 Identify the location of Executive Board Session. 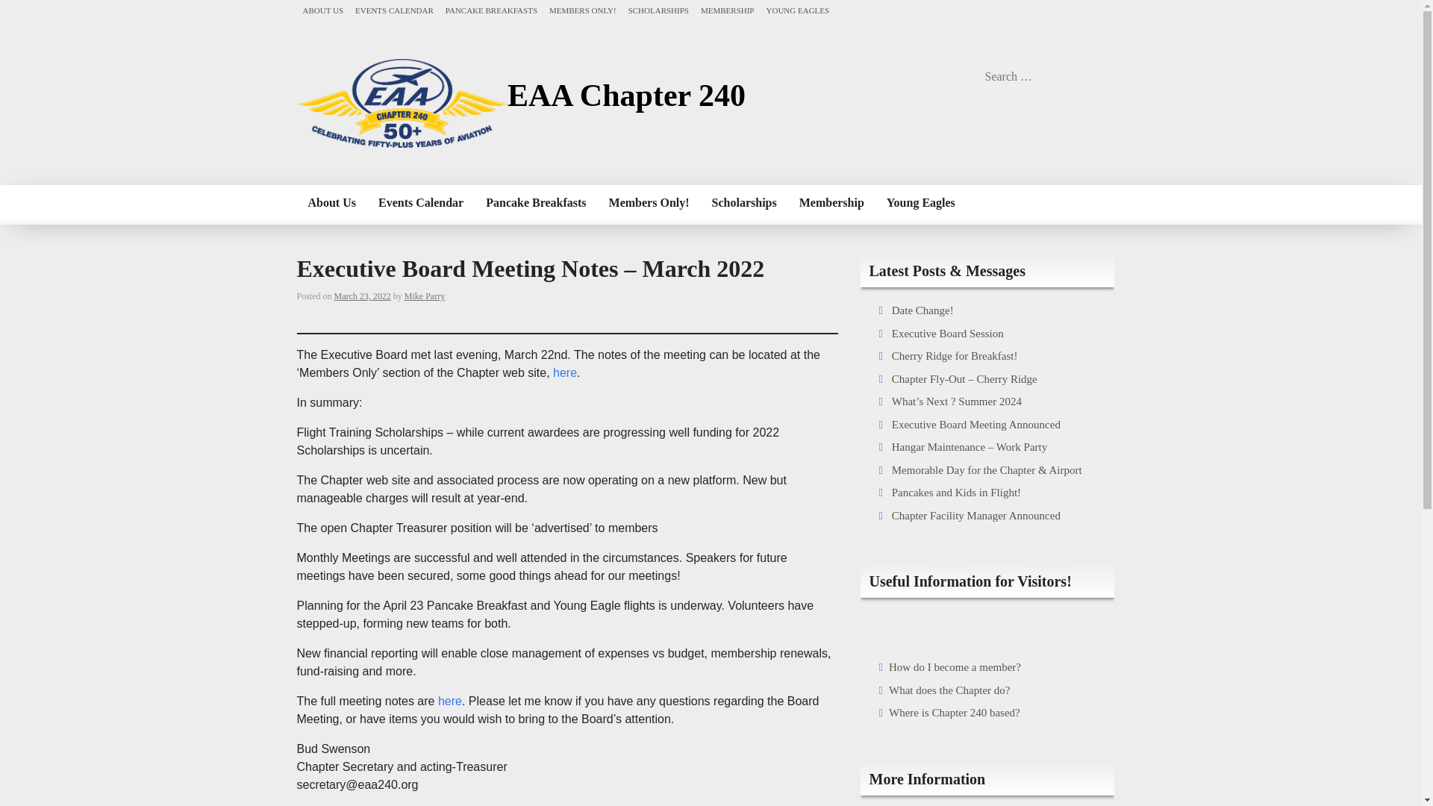
(948, 333).